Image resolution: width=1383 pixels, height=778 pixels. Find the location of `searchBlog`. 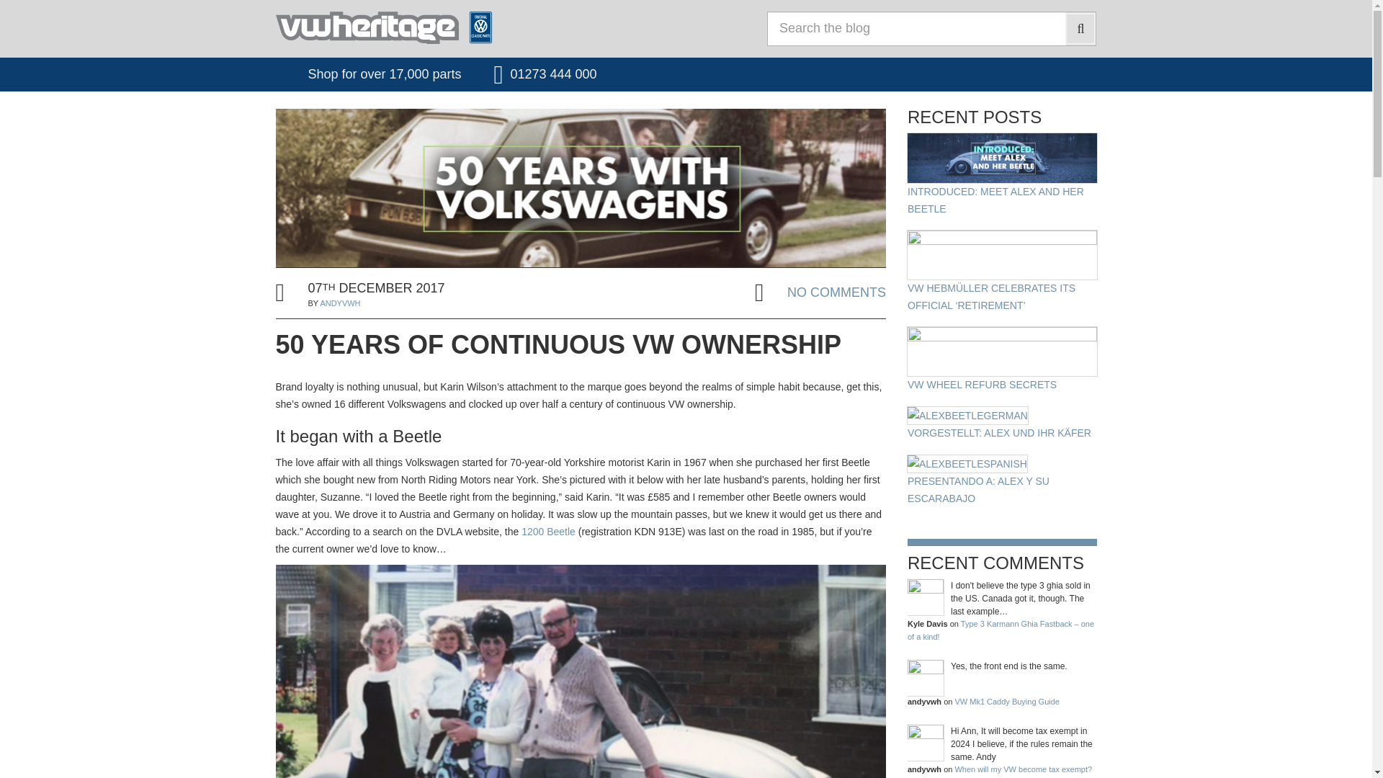

searchBlog is located at coordinates (1080, 29).